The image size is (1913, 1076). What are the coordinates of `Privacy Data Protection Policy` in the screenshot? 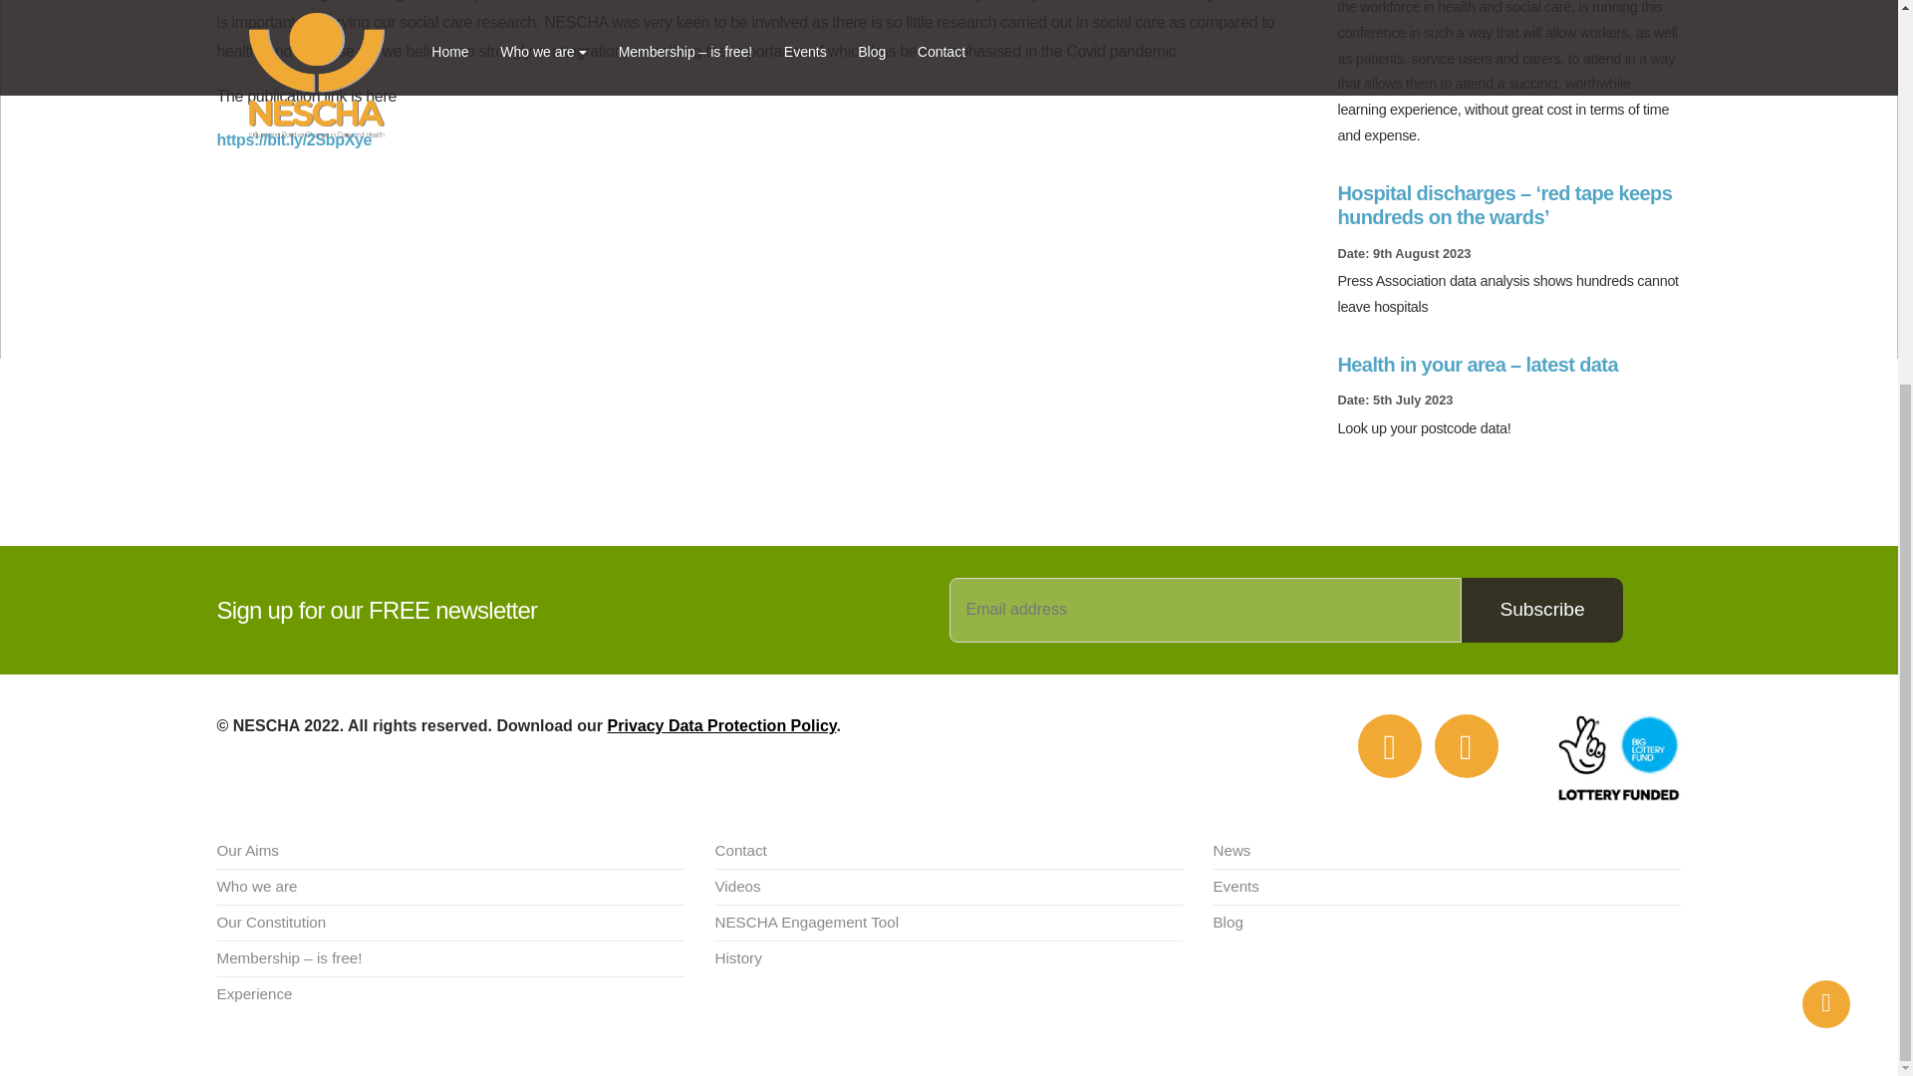 It's located at (722, 725).